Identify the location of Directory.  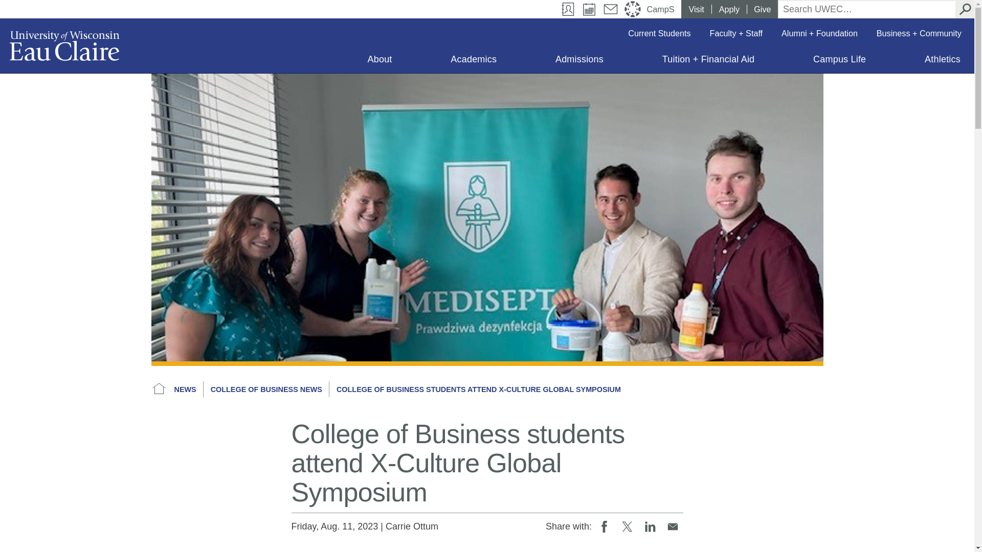
(568, 9).